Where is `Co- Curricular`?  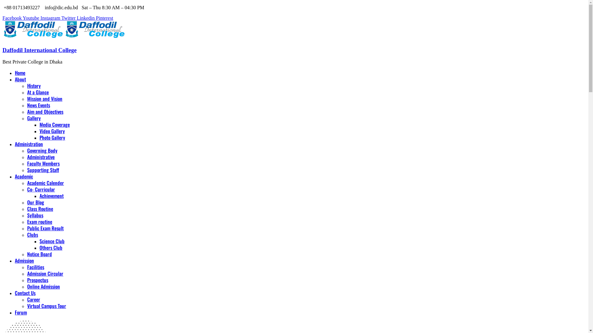
Co- Curricular is located at coordinates (41, 190).